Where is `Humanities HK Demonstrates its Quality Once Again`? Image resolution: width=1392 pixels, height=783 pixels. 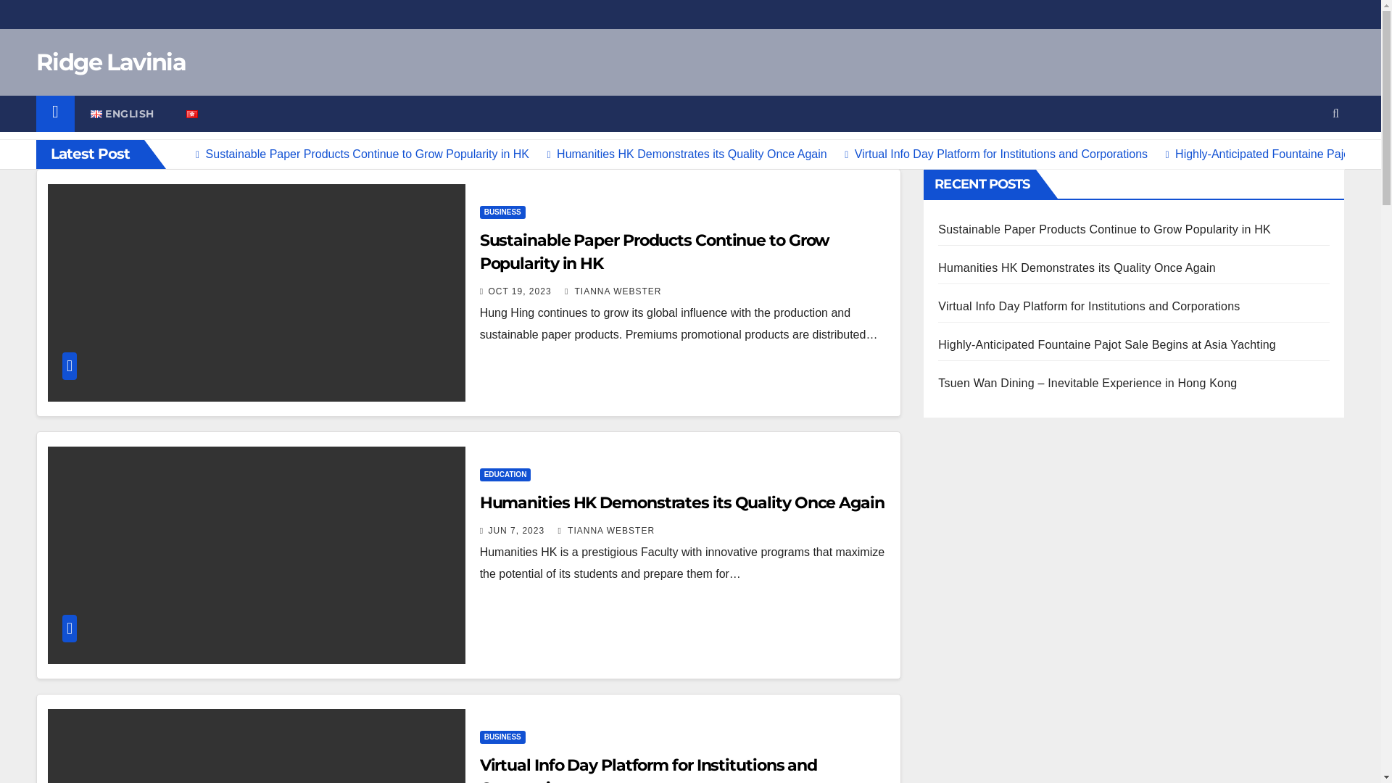
Humanities HK Demonstrates its Quality Once Again is located at coordinates (681, 154).